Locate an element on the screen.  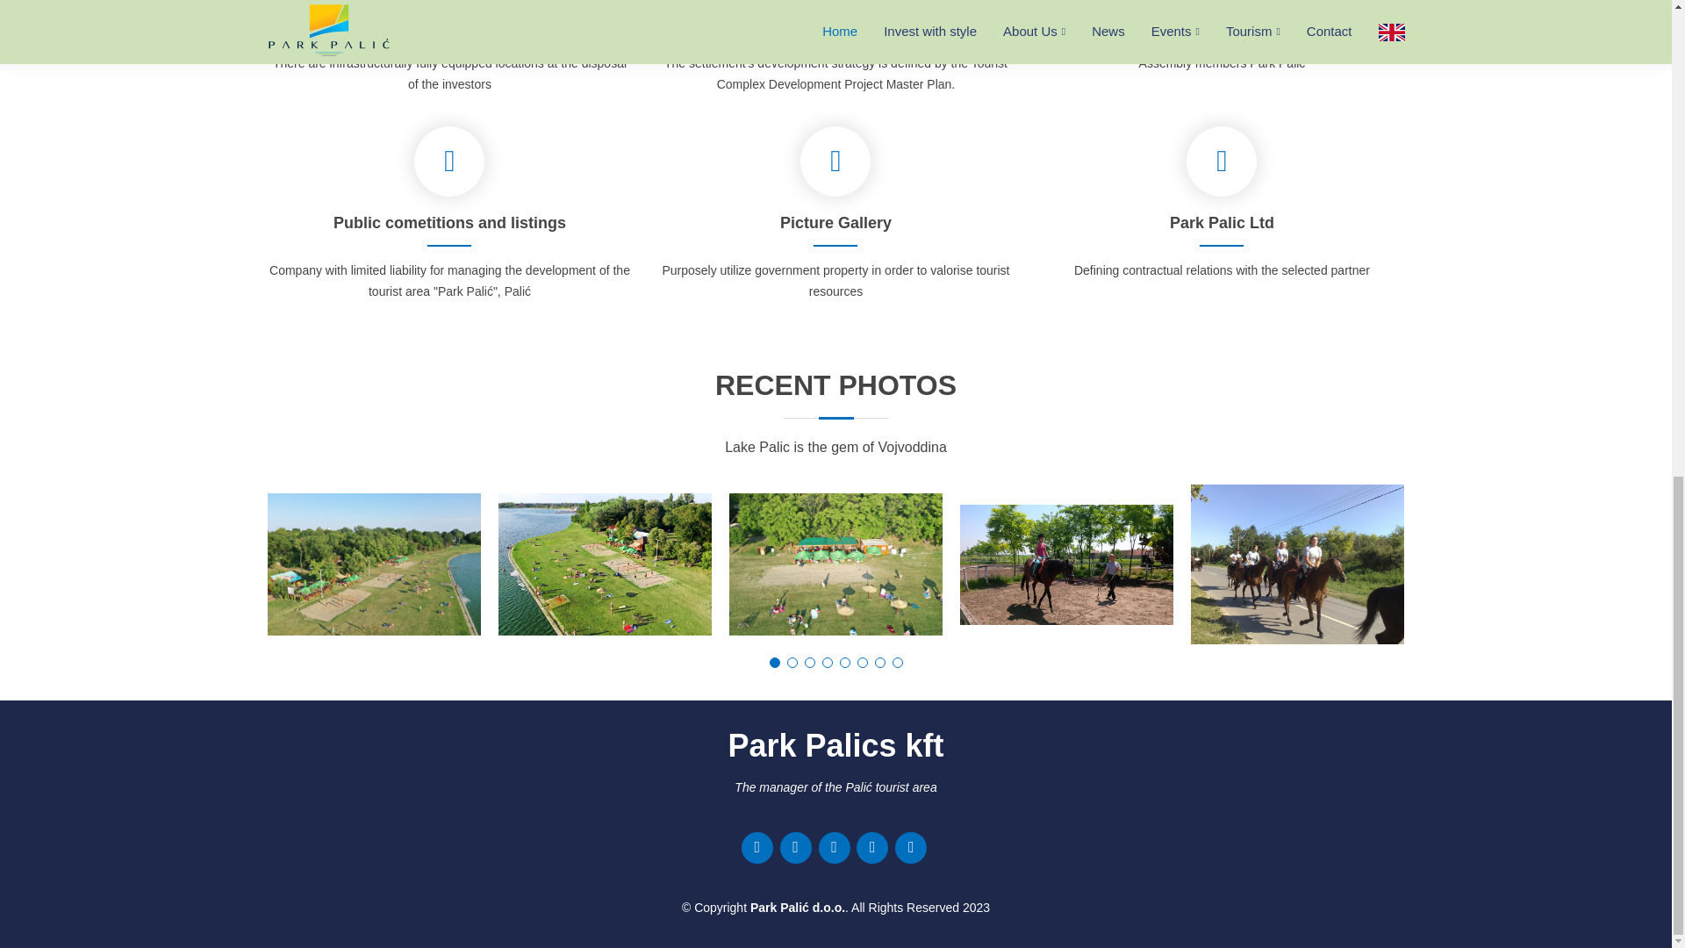
Public cometitions and listings is located at coordinates (449, 223).